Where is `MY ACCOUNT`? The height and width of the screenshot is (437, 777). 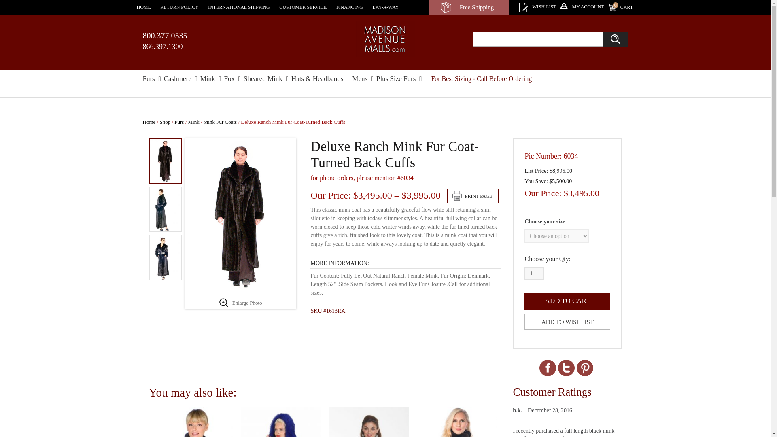 MY ACCOUNT is located at coordinates (582, 7).